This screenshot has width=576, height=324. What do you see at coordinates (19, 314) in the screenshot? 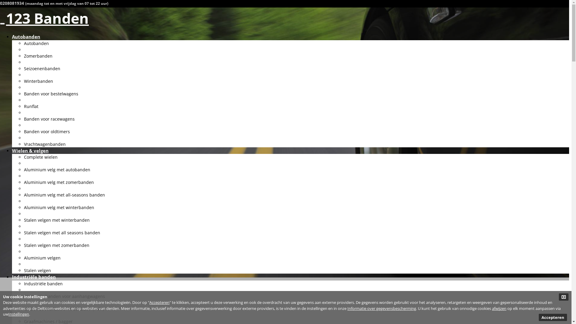
I see `Instellingen` at bounding box center [19, 314].